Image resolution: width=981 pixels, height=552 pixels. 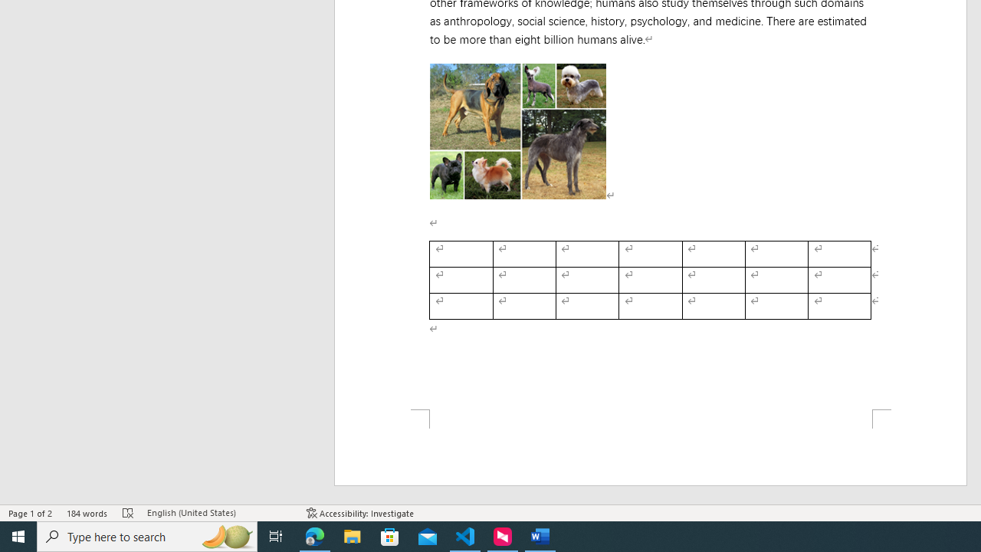 I want to click on Accessibility Checker Accessibility: Investigate, so click(x=360, y=512).